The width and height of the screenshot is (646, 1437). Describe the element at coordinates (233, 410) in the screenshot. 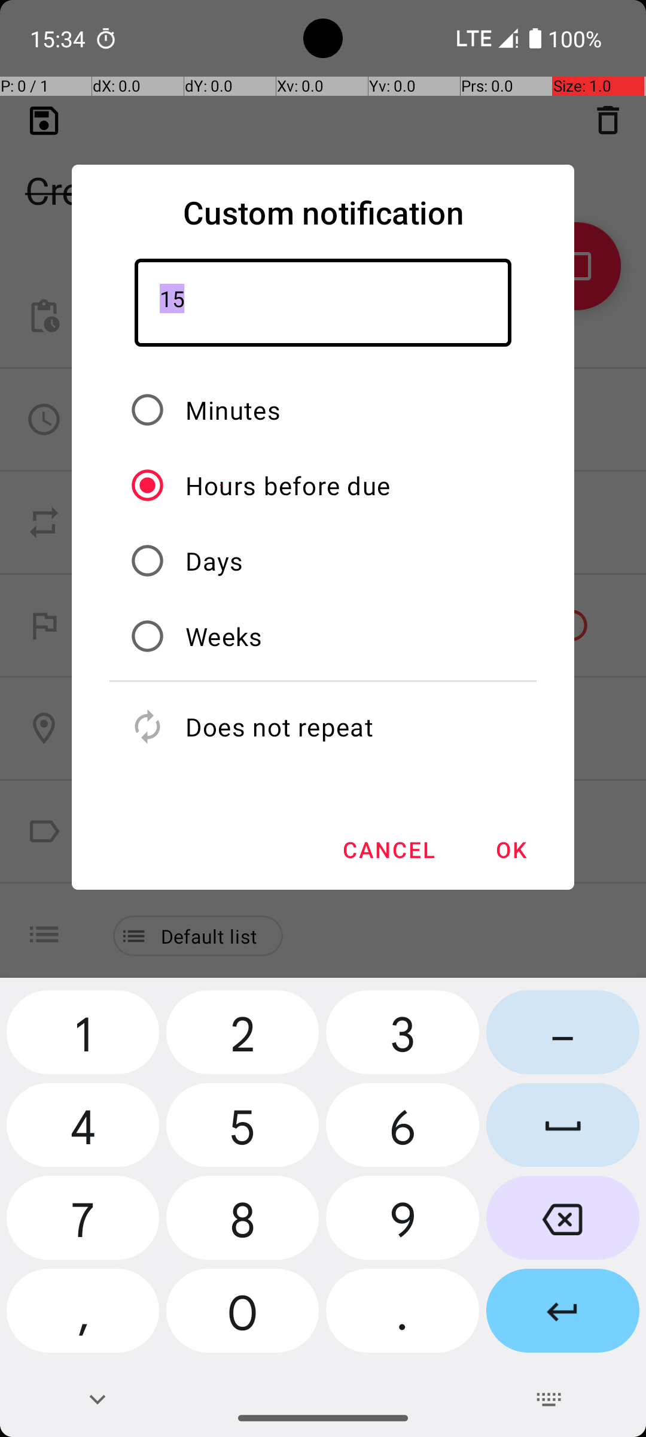

I see `Minutes` at that location.